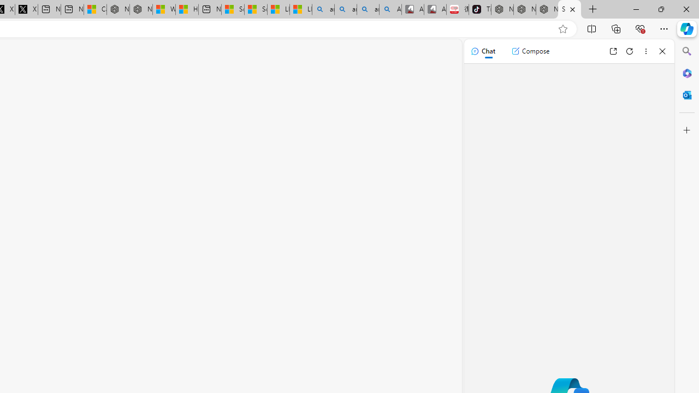  What do you see at coordinates (687, 95) in the screenshot?
I see `Outlook` at bounding box center [687, 95].